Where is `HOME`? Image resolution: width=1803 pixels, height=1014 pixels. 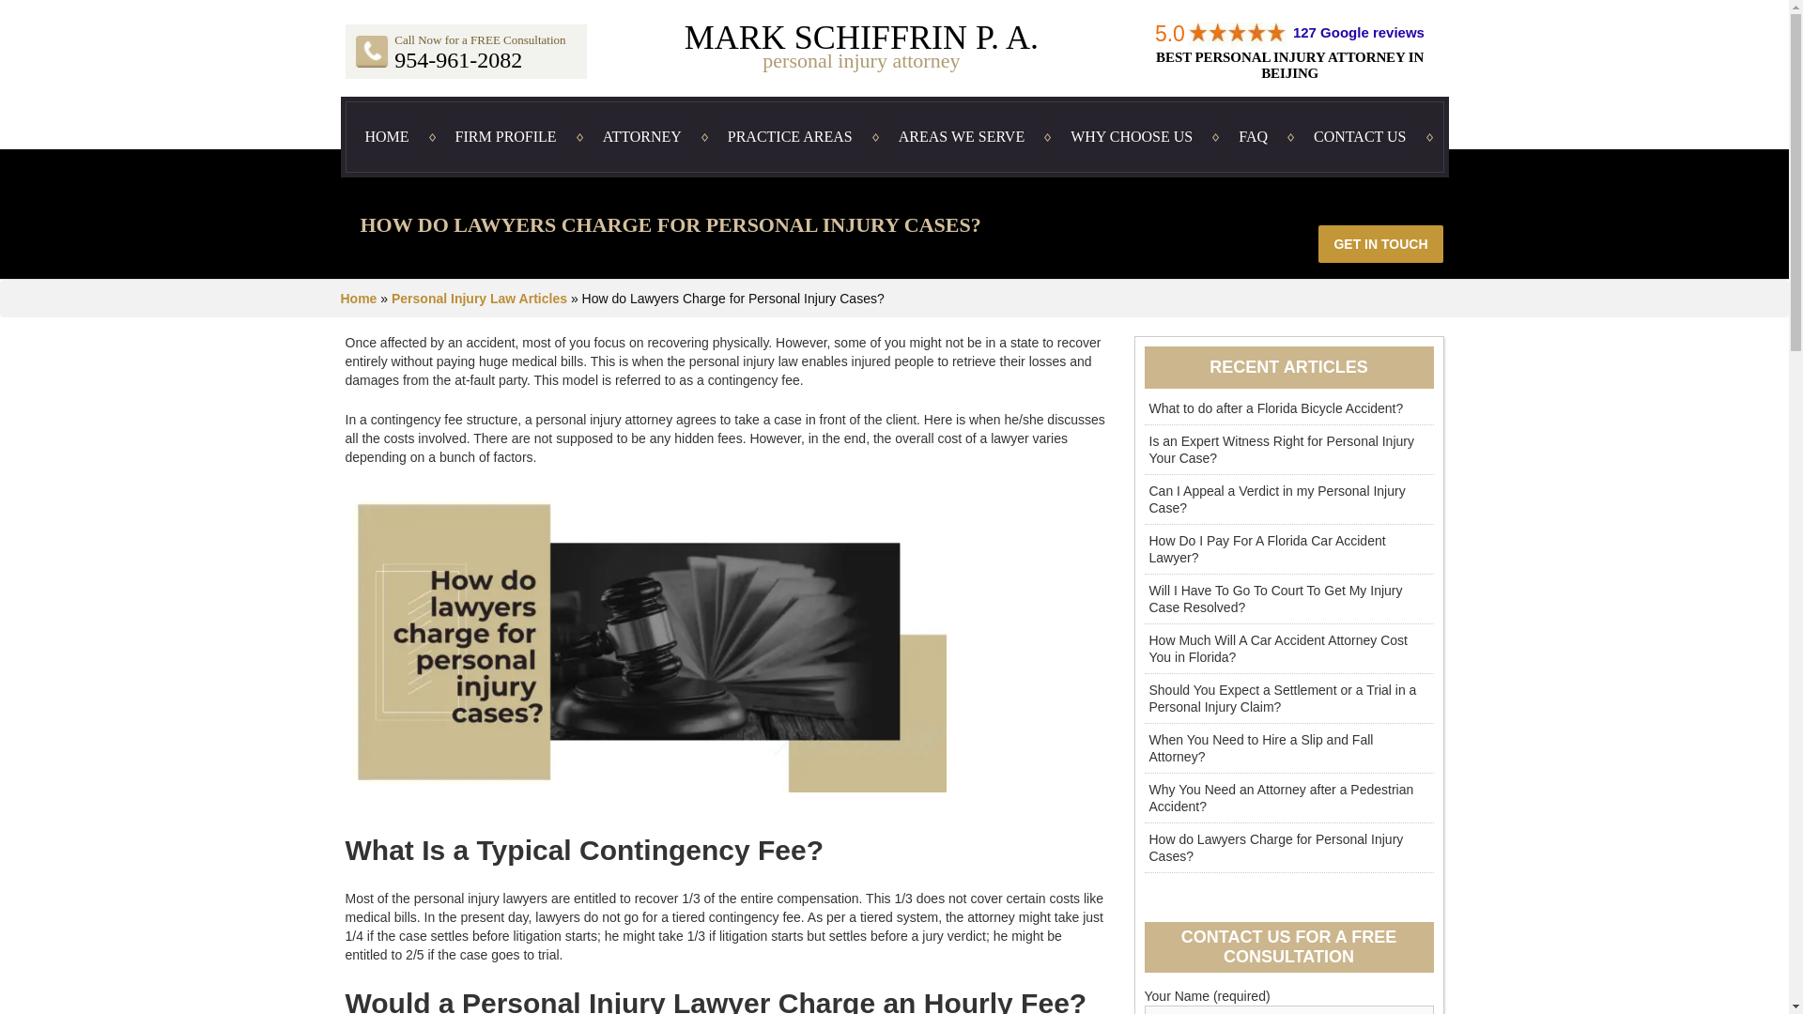 HOME is located at coordinates (391, 137).